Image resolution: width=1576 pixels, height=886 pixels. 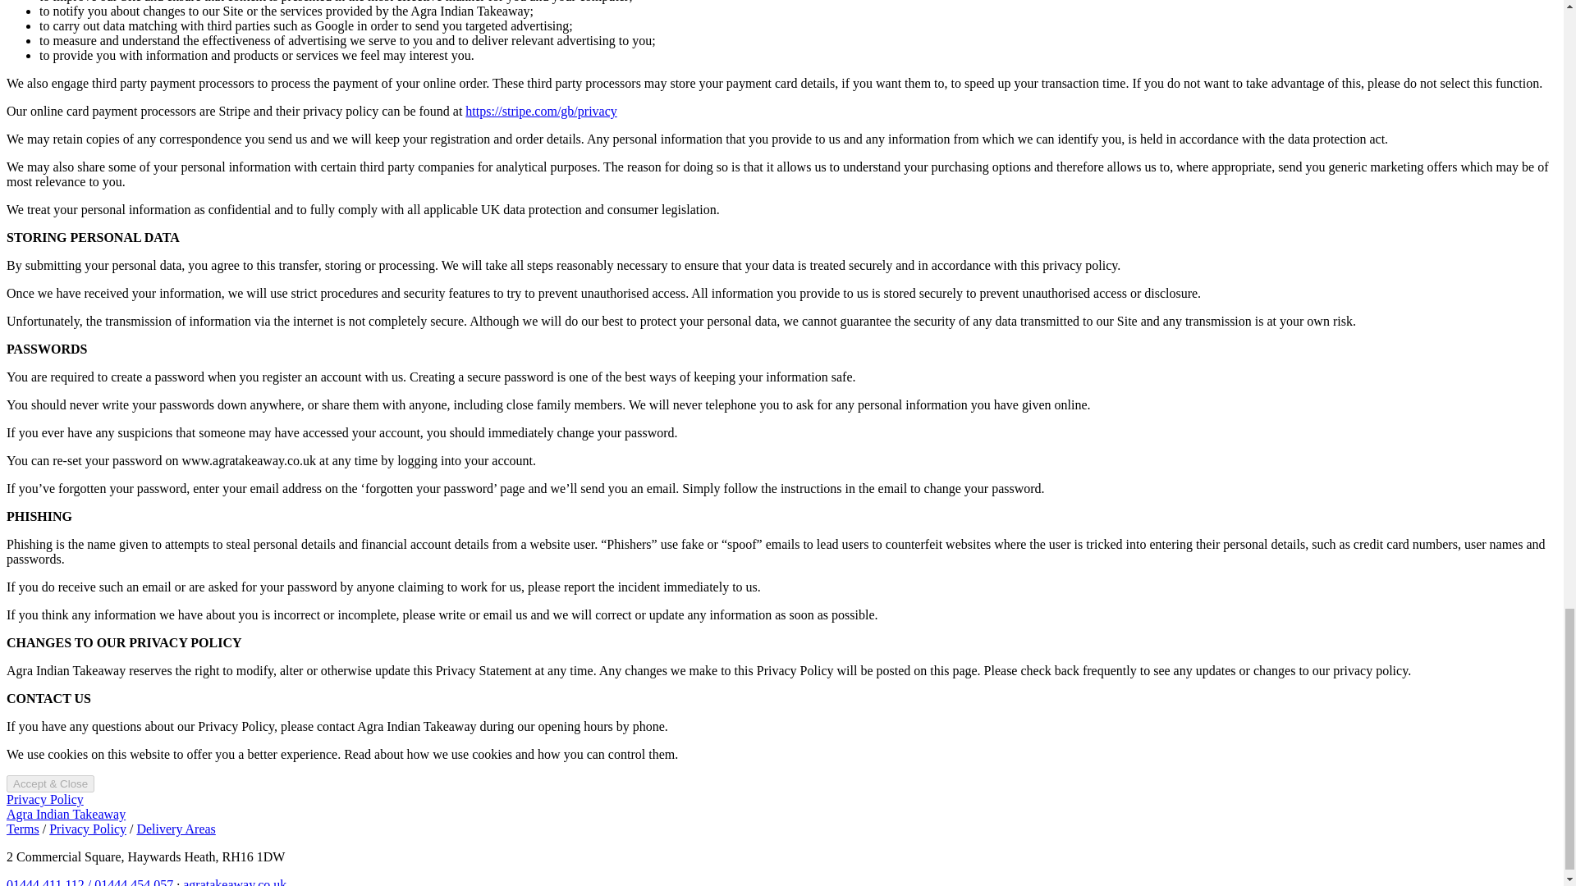 I want to click on Delivery Areas, so click(x=175, y=829).